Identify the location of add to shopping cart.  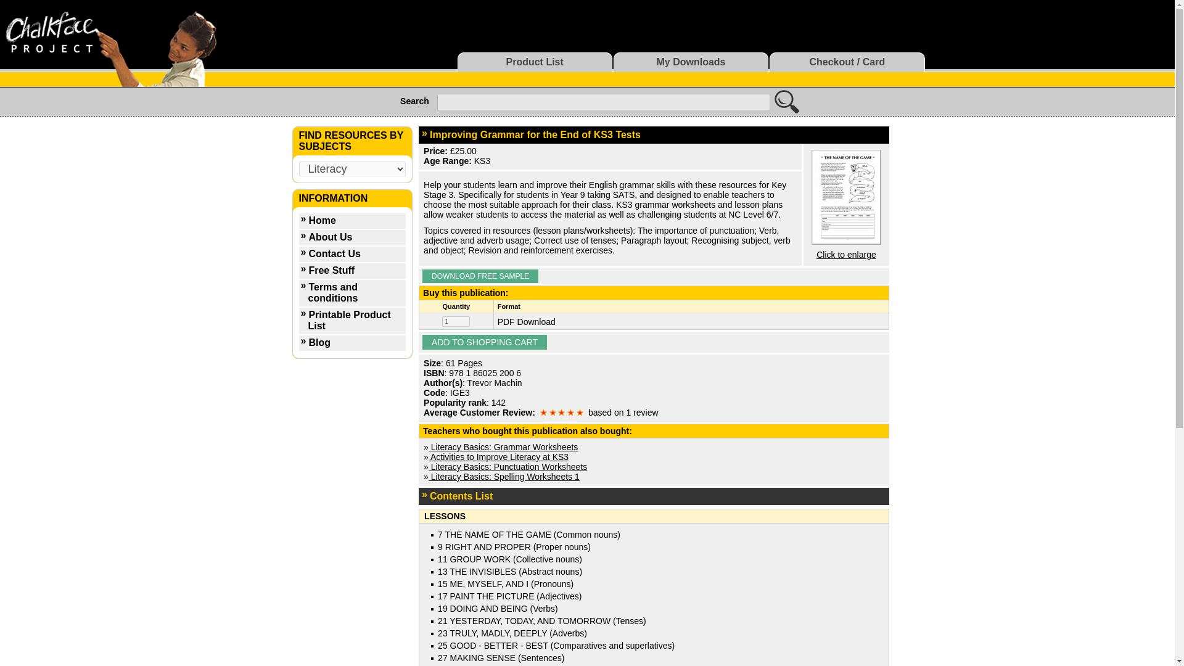
(485, 342).